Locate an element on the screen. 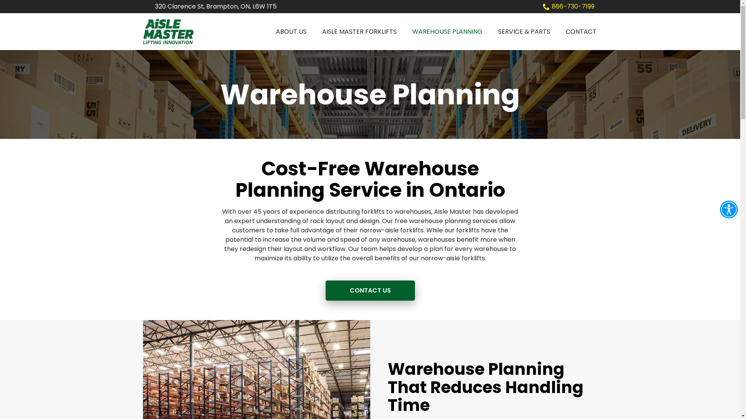  Submit is located at coordinates (23, 5).